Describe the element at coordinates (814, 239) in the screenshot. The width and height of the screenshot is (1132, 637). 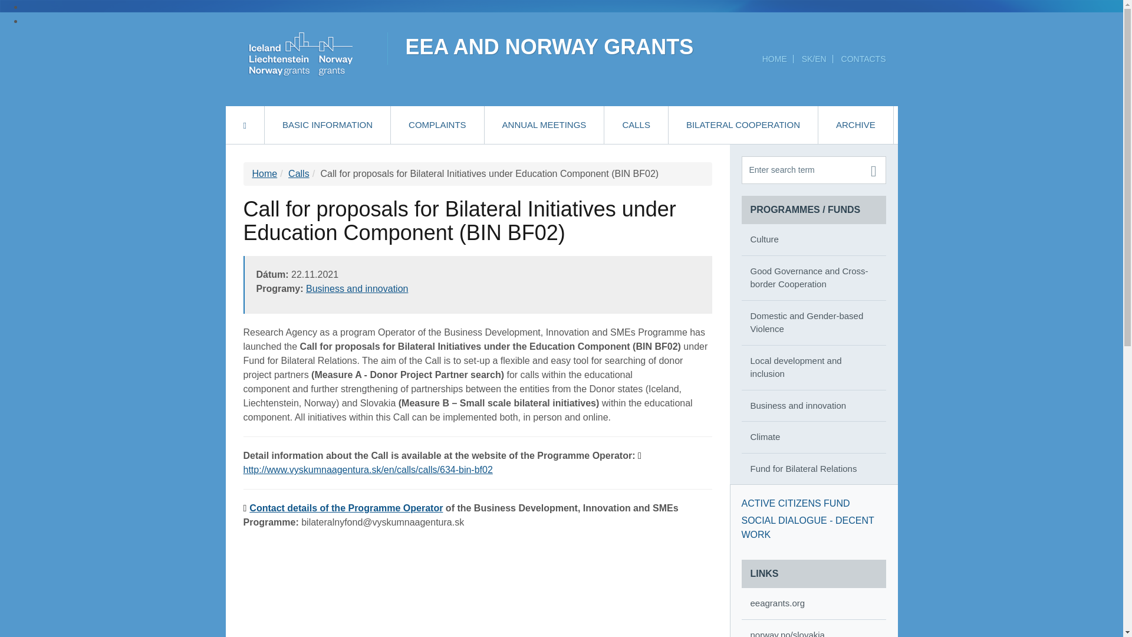
I see `Culture` at that location.